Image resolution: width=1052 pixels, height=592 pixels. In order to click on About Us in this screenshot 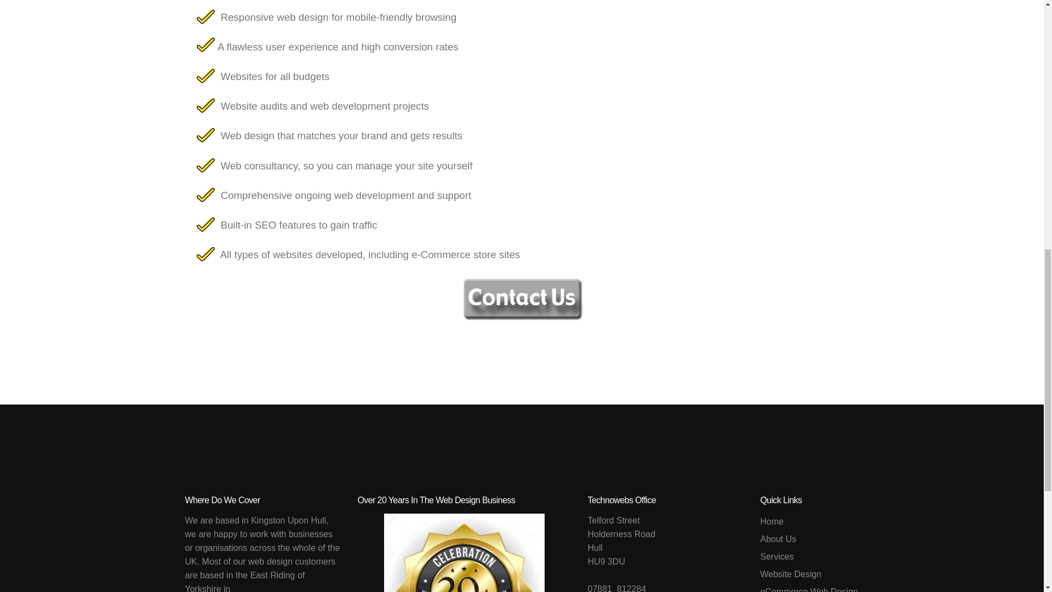, I will do `click(809, 539)`.